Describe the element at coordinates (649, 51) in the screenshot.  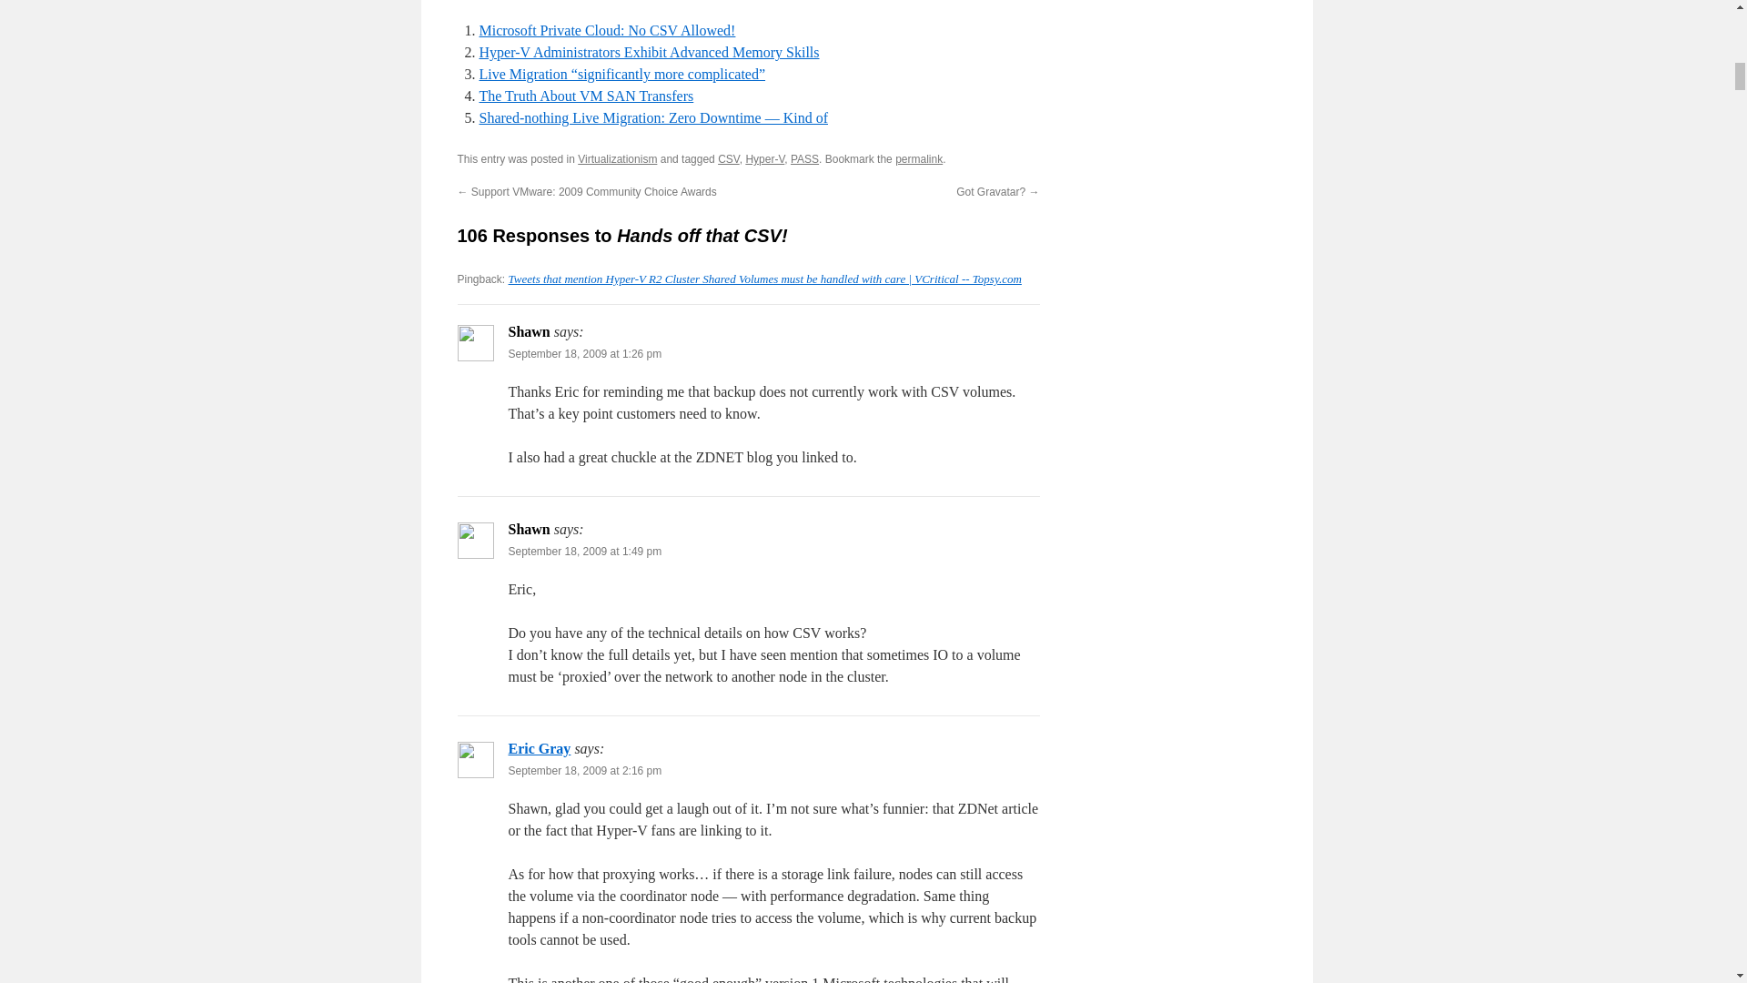
I see `Hyper-V Administrators Exhibit Advanced Memory Skills` at that location.